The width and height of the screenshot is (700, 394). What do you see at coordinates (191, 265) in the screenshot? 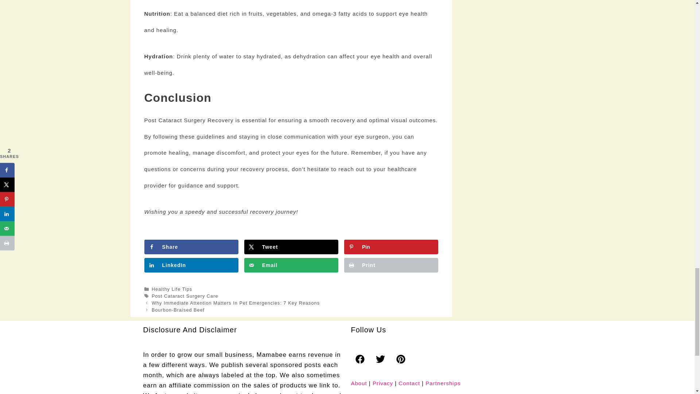
I see `Share on LinkedIn` at bounding box center [191, 265].